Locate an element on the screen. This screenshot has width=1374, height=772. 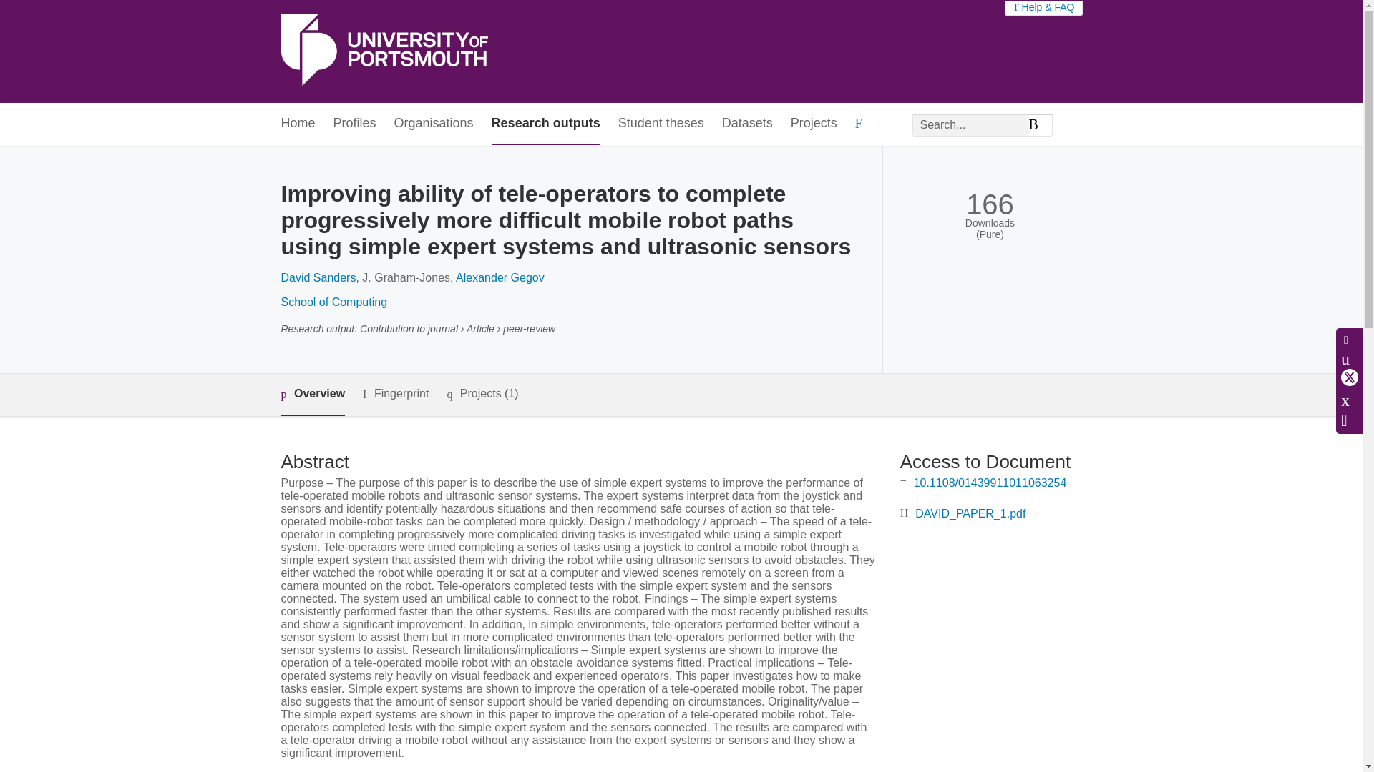
School of Computing is located at coordinates (333, 302).